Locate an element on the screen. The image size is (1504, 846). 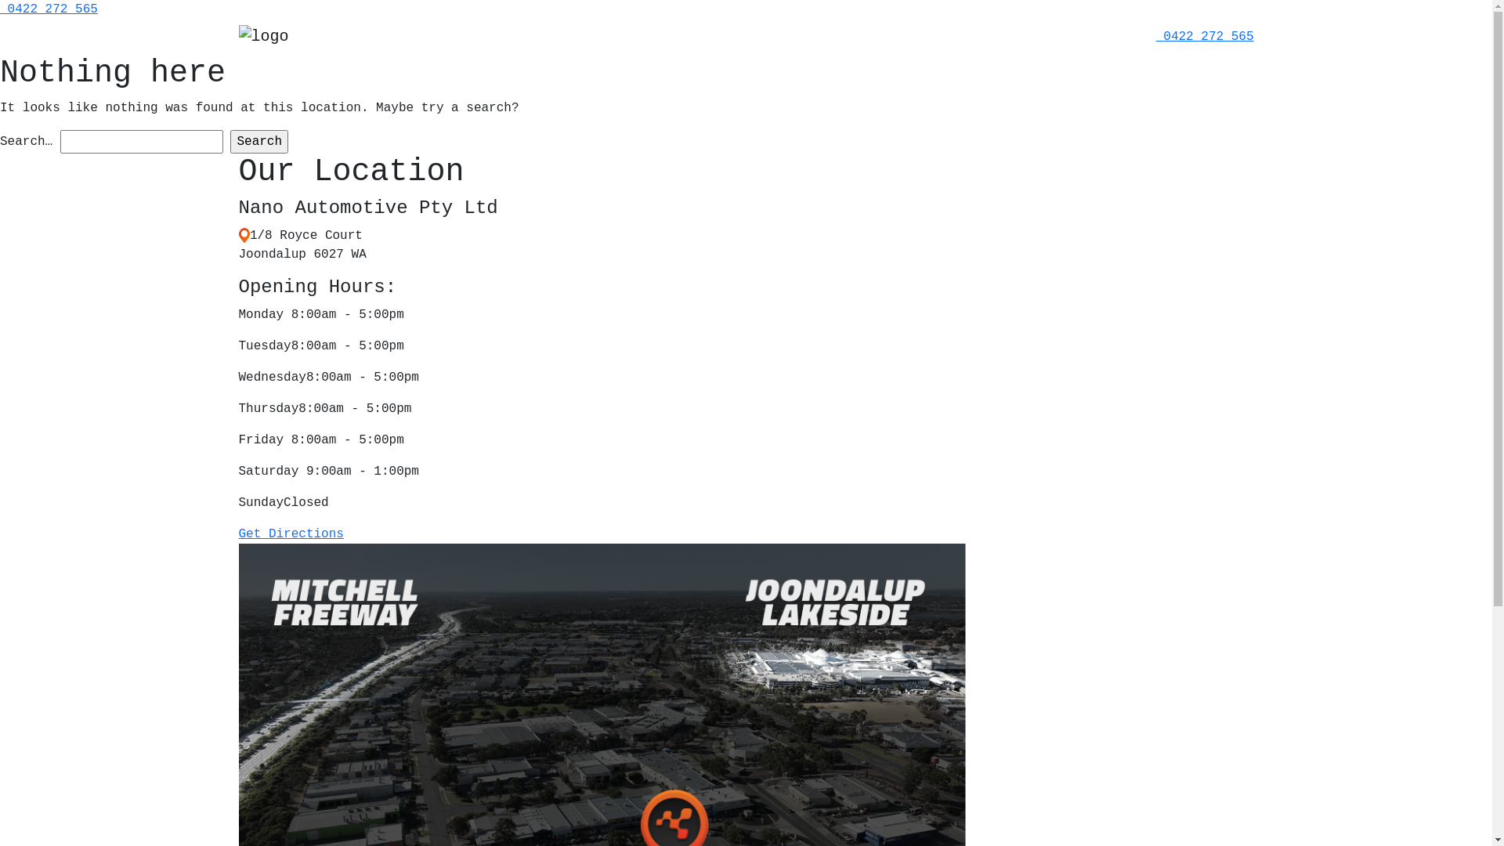
0422 272 565 is located at coordinates (1208, 37).